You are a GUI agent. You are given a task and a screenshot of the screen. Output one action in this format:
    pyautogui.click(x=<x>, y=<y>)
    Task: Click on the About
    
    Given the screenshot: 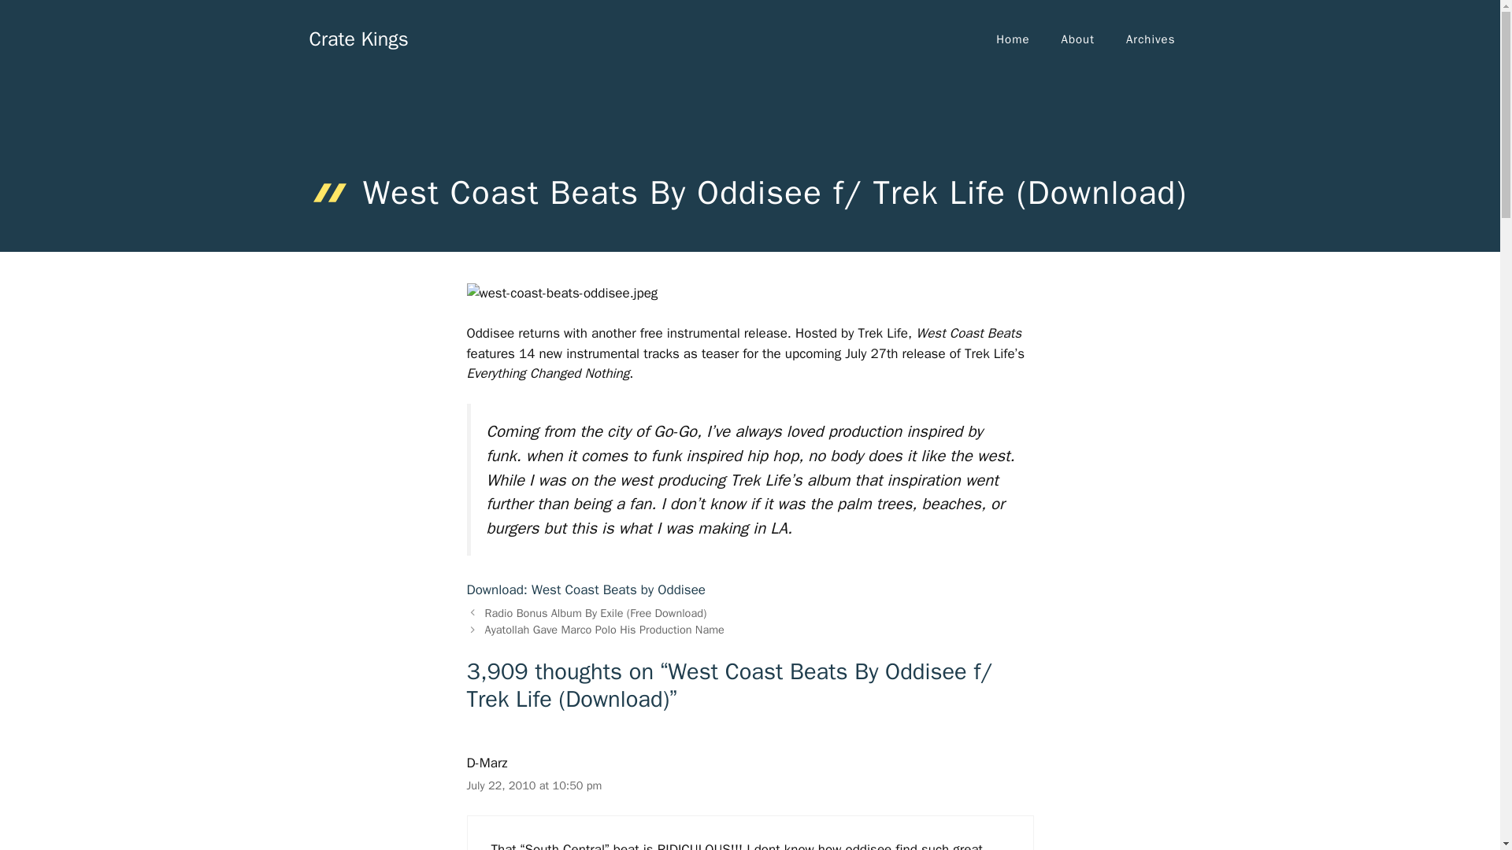 What is the action you would take?
    pyautogui.click(x=1077, y=39)
    